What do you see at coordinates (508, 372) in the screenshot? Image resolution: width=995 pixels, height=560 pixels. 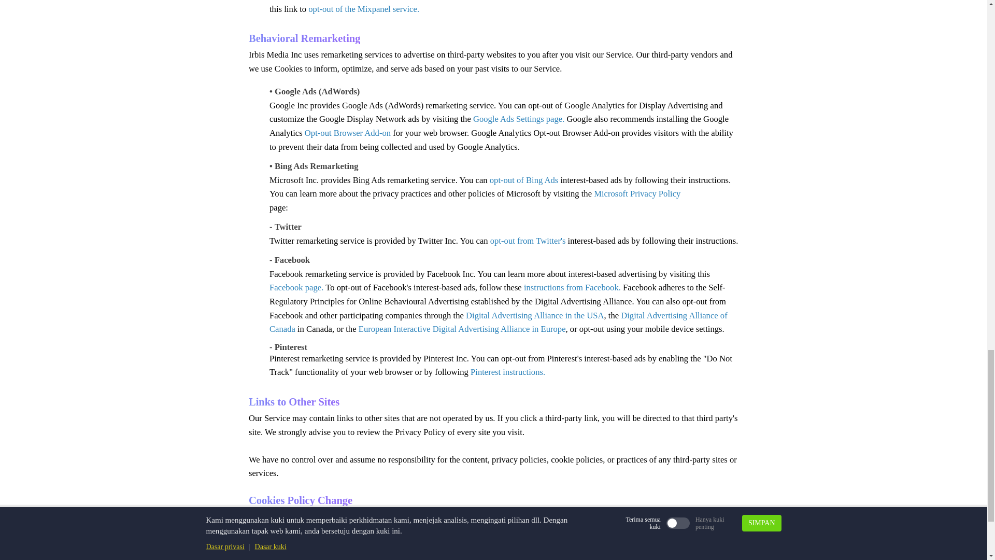 I see `Pinterest instructions.` at bounding box center [508, 372].